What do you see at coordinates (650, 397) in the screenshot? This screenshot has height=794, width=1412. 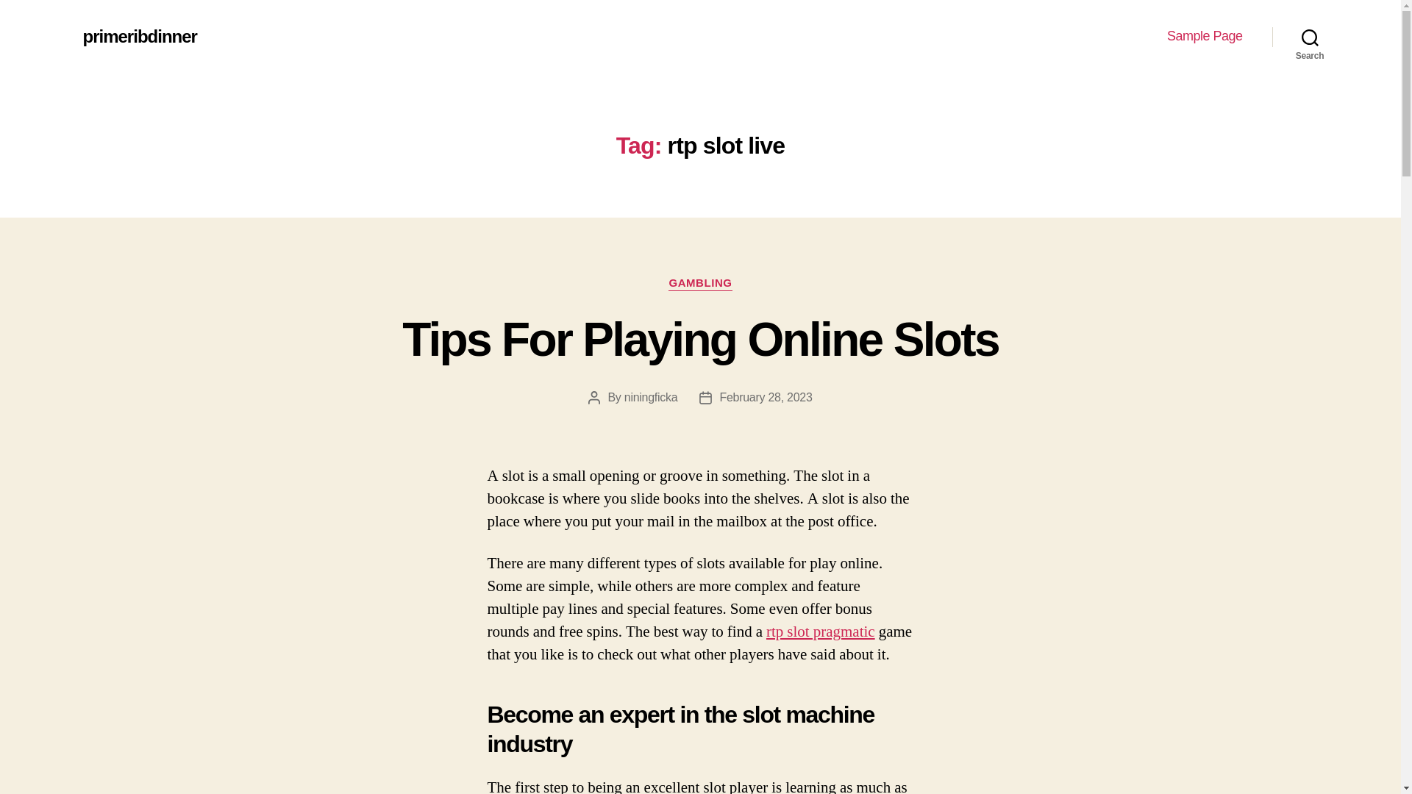 I see `niningficka` at bounding box center [650, 397].